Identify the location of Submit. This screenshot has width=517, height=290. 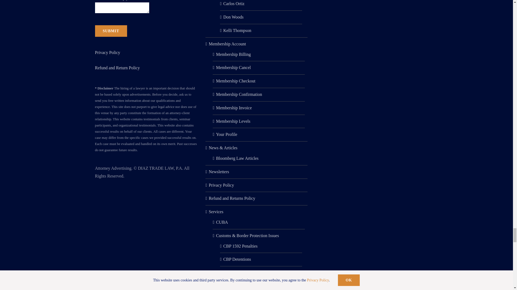
(110, 31).